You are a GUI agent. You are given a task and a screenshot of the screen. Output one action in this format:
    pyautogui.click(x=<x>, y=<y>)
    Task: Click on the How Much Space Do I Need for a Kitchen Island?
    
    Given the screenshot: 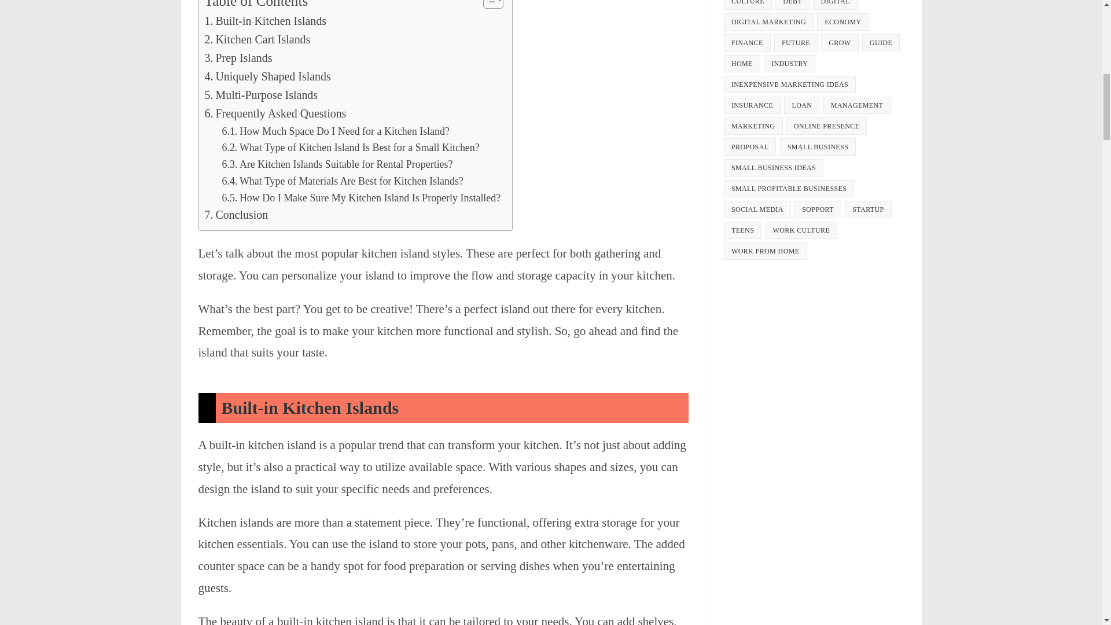 What is the action you would take?
    pyautogui.click(x=336, y=131)
    